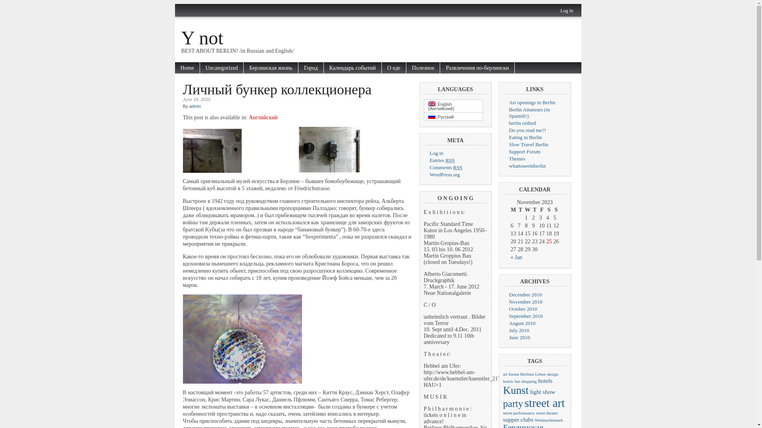  What do you see at coordinates (529, 113) in the screenshot?
I see `Berlin Amateurs (in Spanish!)` at bounding box center [529, 113].